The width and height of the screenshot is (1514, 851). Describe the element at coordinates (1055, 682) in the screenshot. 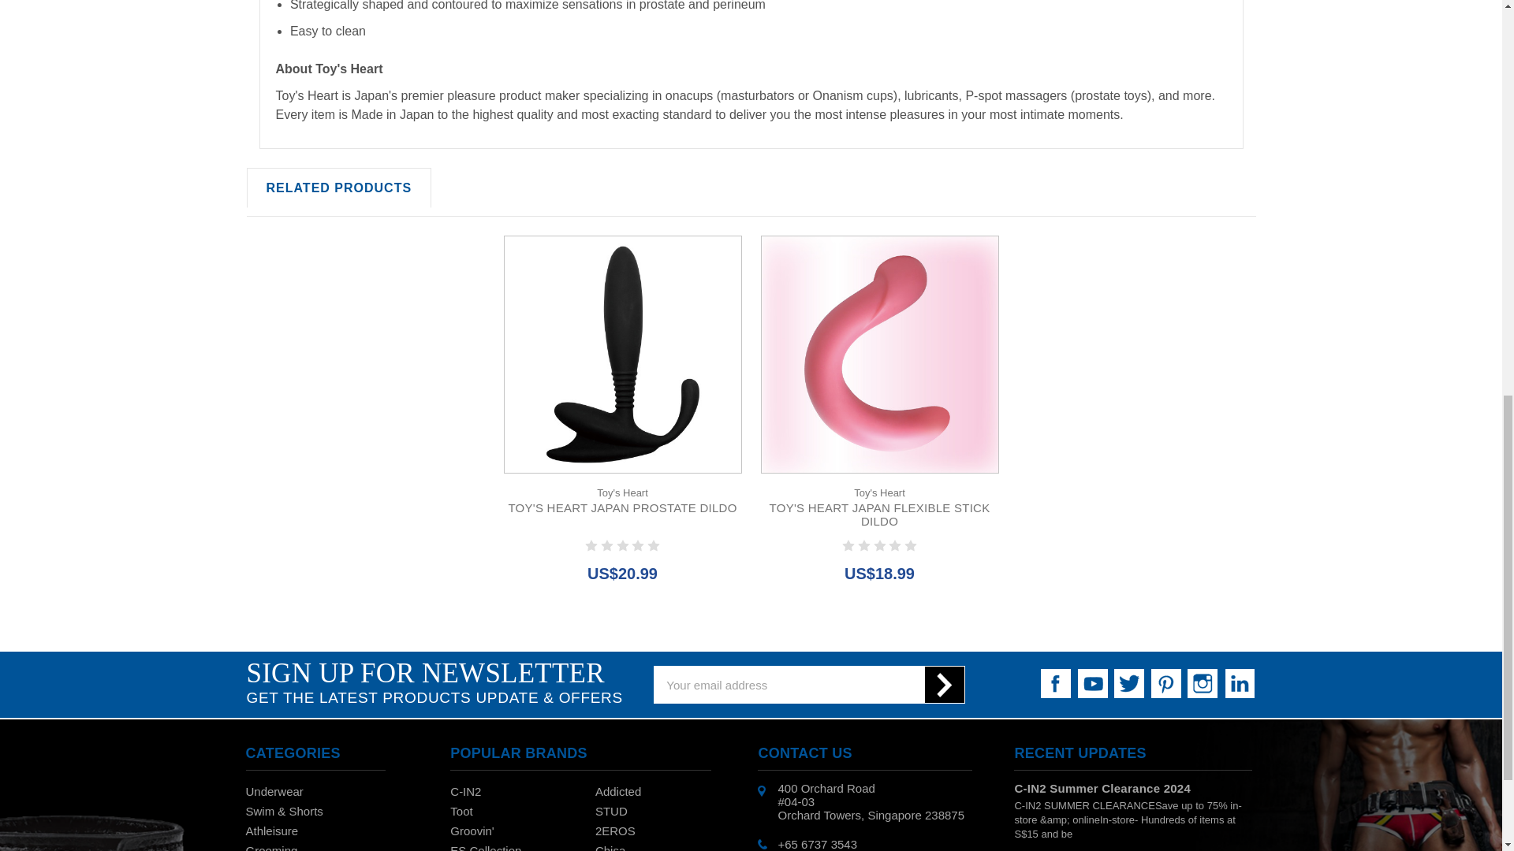

I see `Facebook` at that location.